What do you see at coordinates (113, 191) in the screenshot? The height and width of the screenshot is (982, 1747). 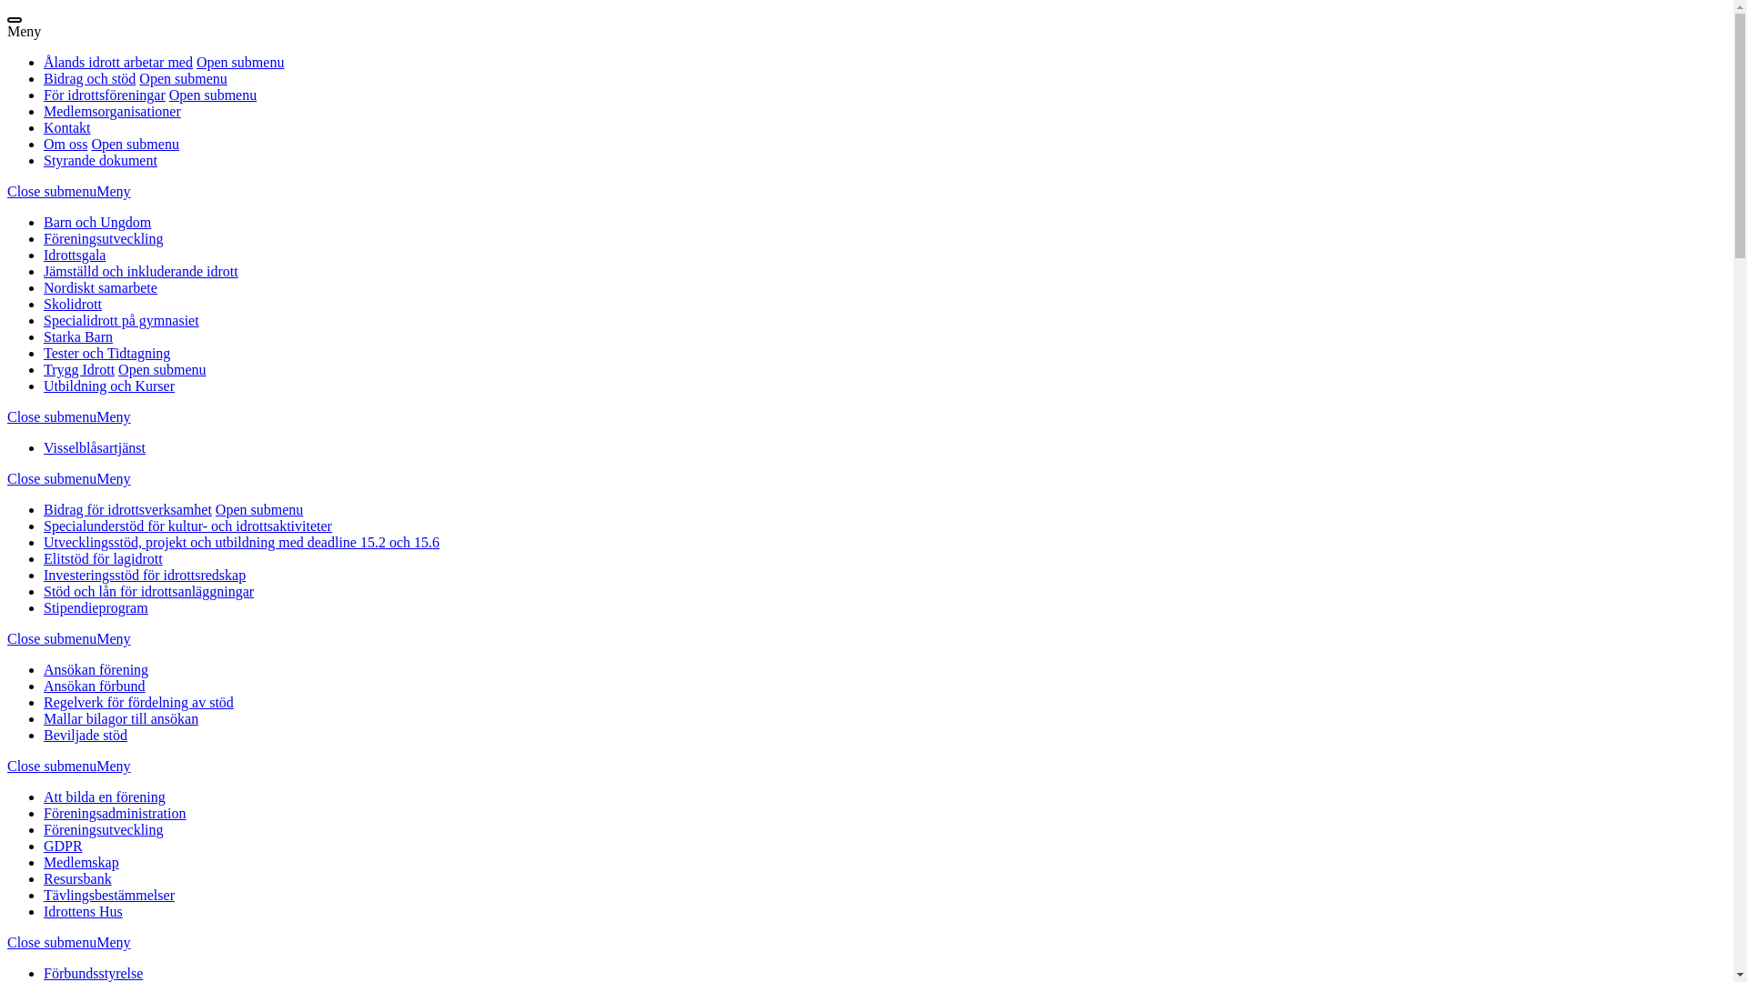 I see `Meny` at bounding box center [113, 191].